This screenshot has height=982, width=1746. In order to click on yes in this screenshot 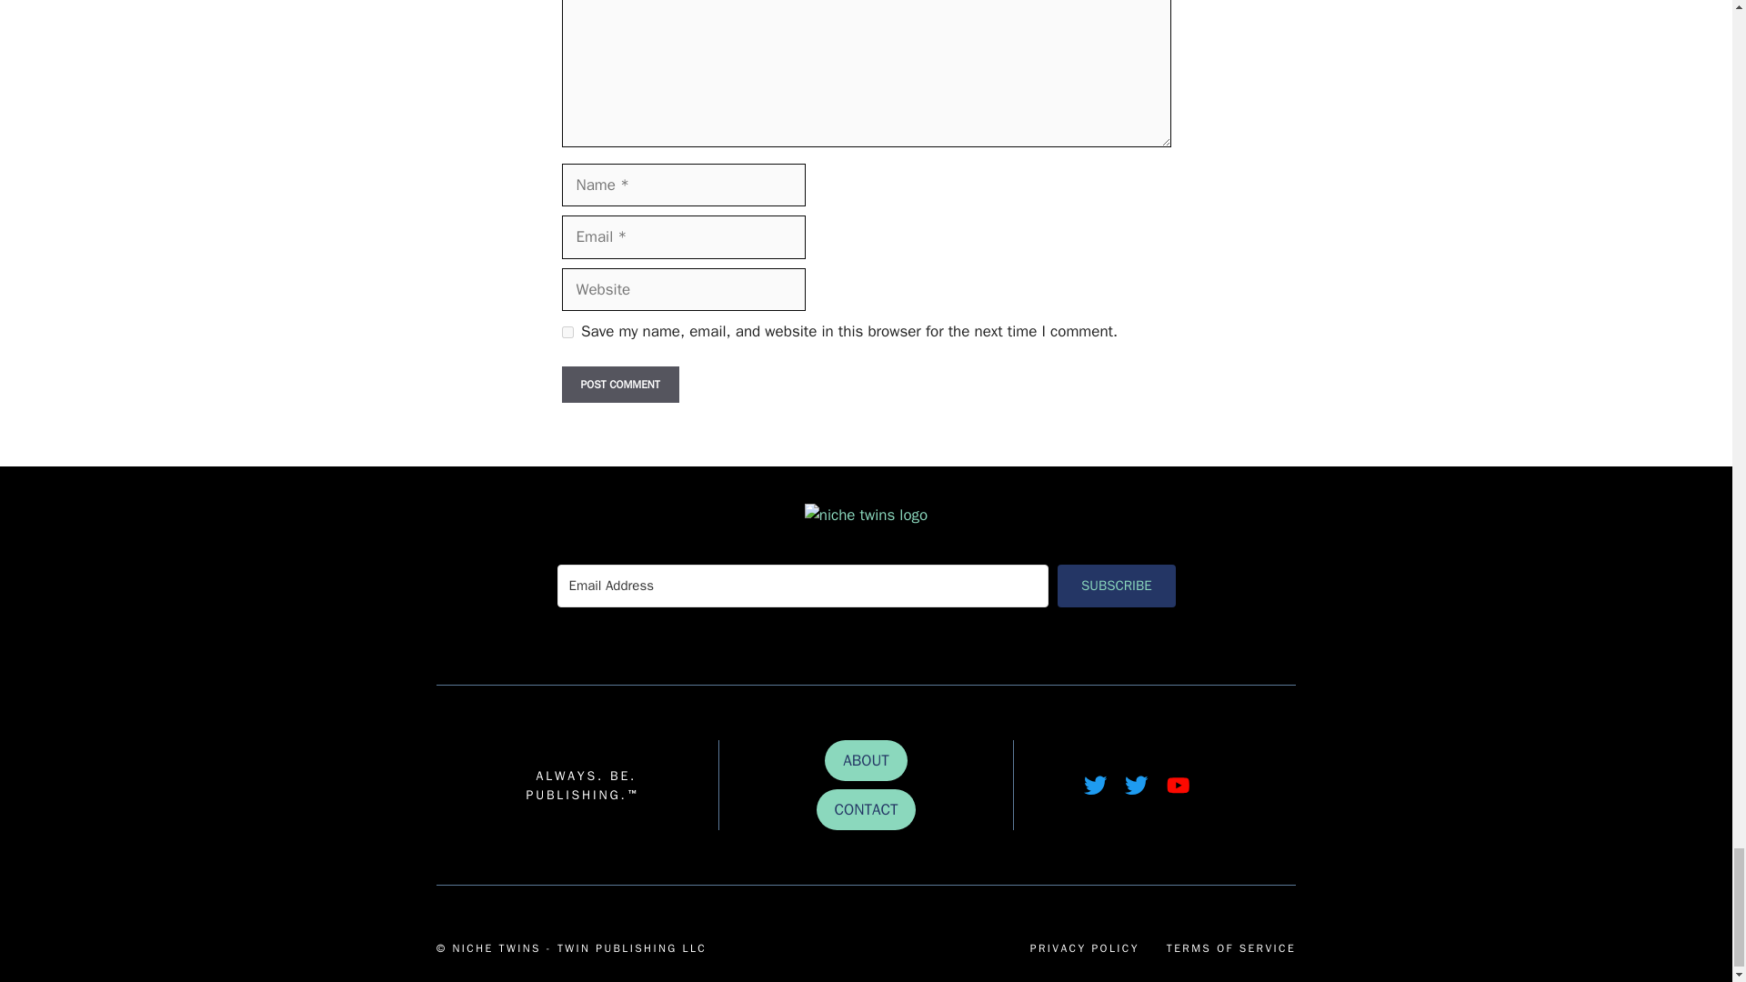, I will do `click(567, 331)`.